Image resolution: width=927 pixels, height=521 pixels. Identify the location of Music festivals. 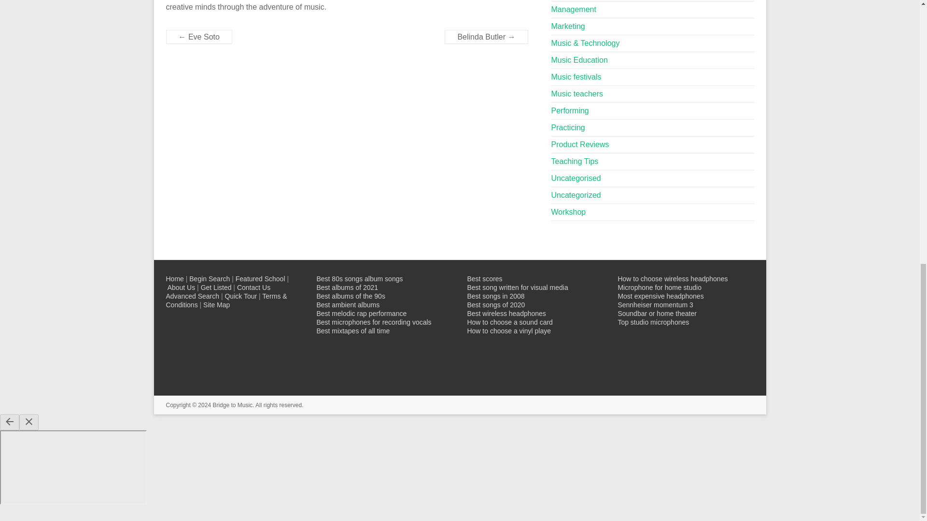
(576, 77).